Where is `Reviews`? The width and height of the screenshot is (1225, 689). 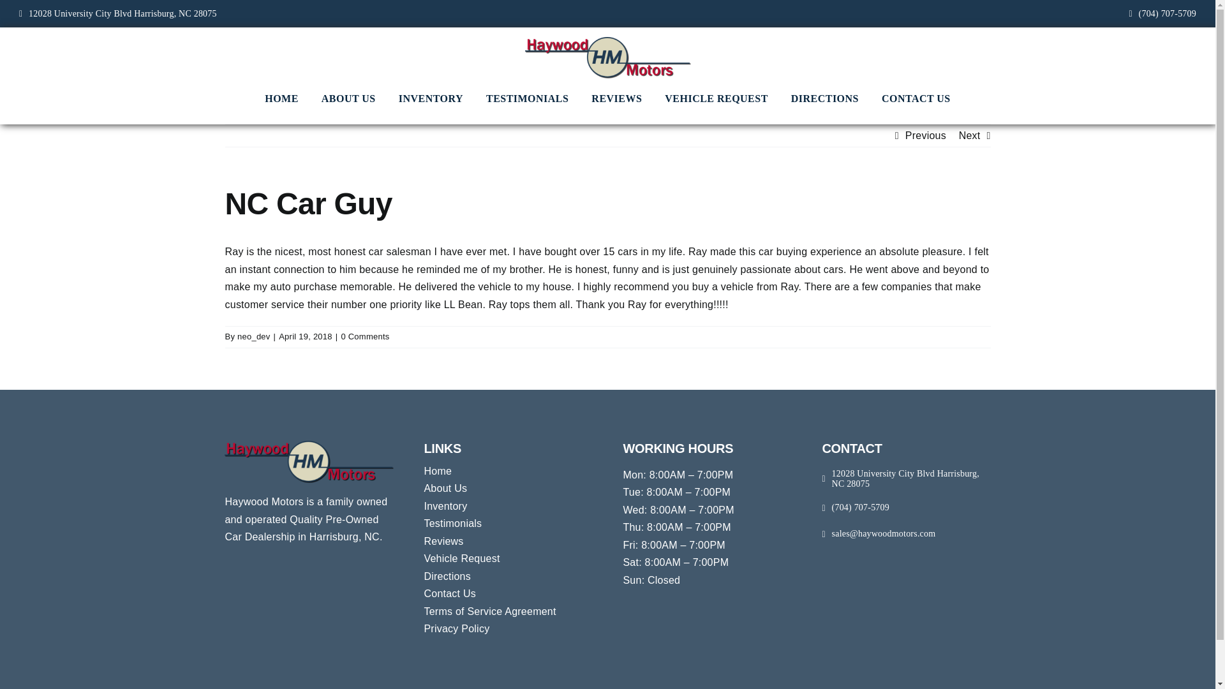
Reviews is located at coordinates (508, 541).